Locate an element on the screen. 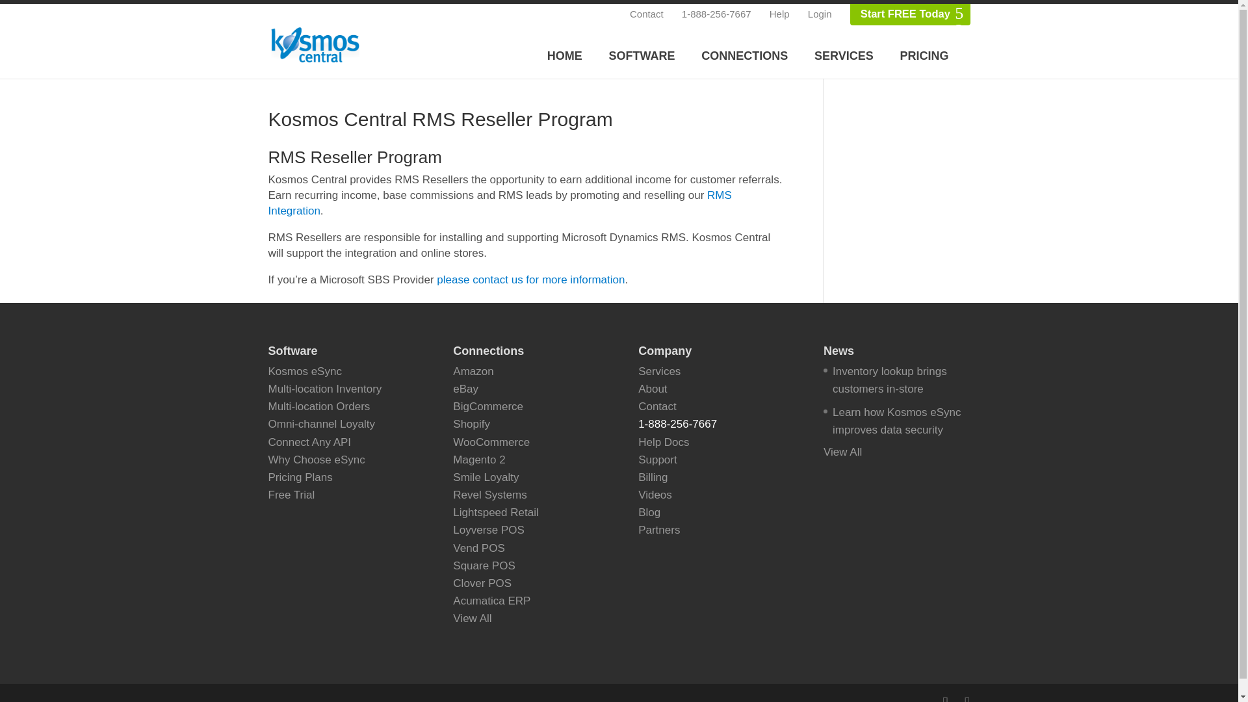  RMS Integration is located at coordinates (499, 203).